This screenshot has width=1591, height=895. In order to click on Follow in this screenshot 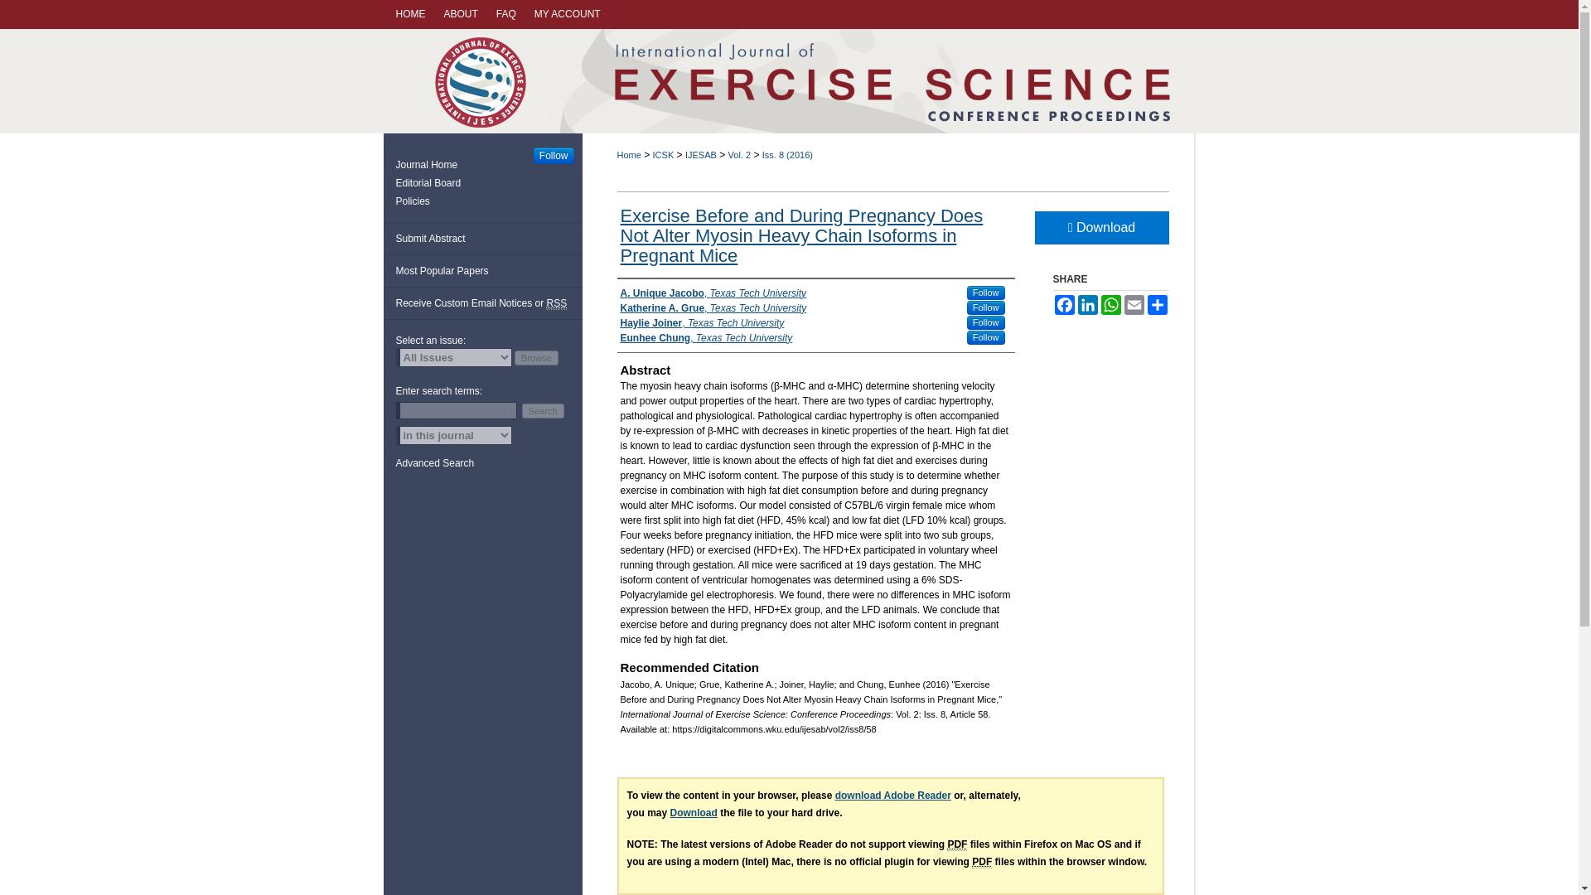, I will do `click(986, 292)`.